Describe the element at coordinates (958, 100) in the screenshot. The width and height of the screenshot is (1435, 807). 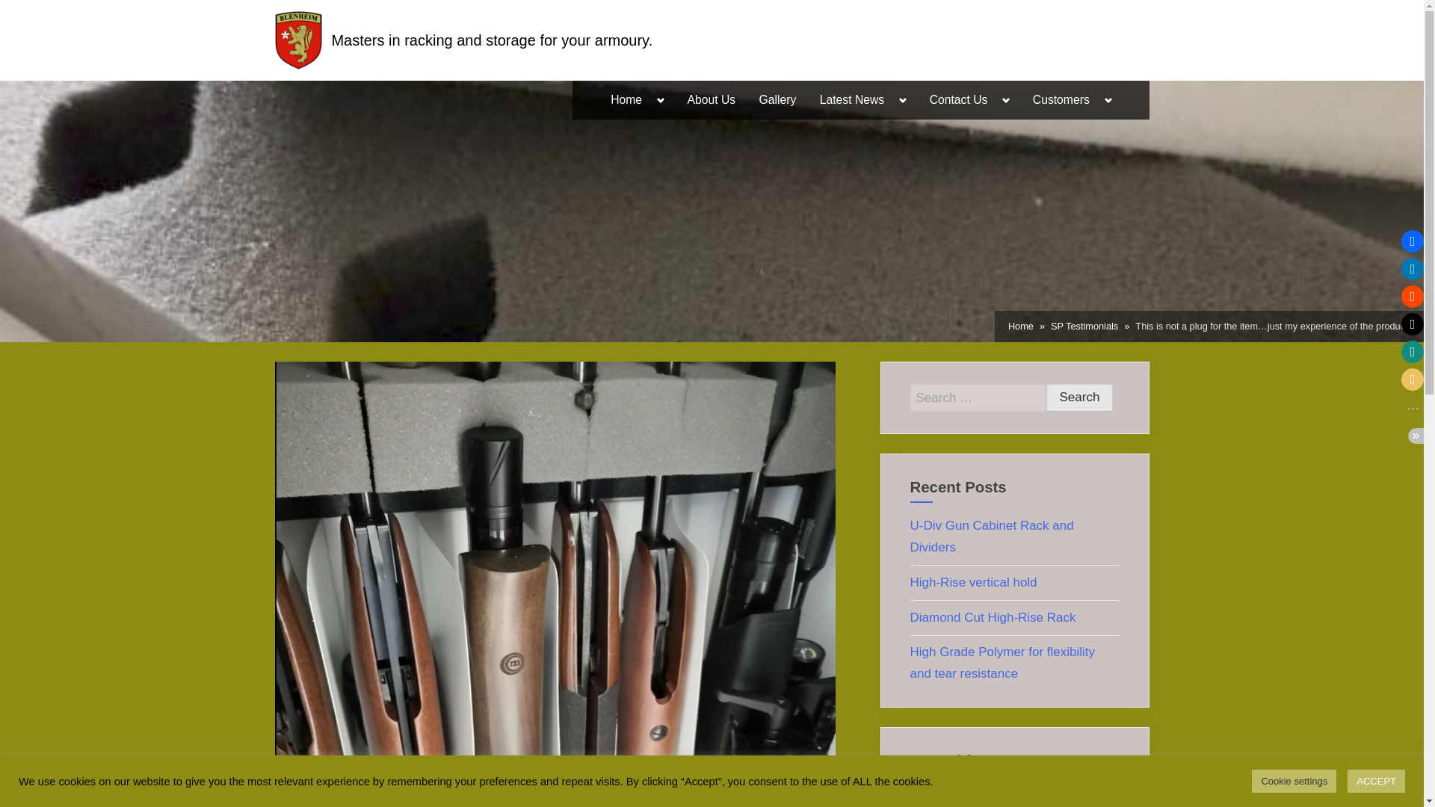
I see `Contact Us` at that location.